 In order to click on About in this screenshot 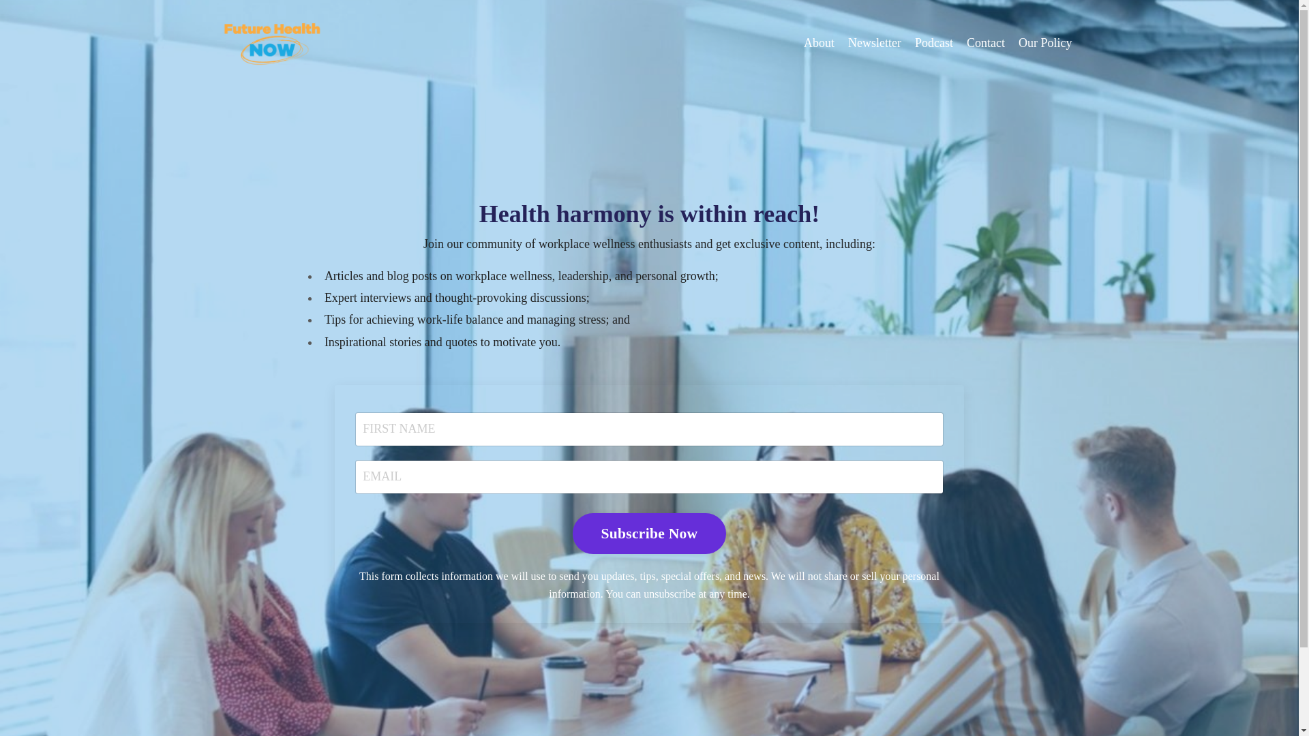, I will do `click(819, 42)`.